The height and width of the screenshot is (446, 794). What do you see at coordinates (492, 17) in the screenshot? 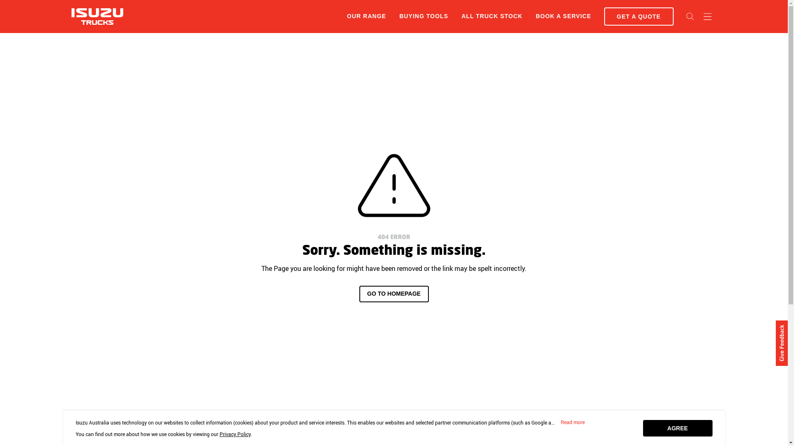
I see `ALL TRUCK STOCK` at bounding box center [492, 17].